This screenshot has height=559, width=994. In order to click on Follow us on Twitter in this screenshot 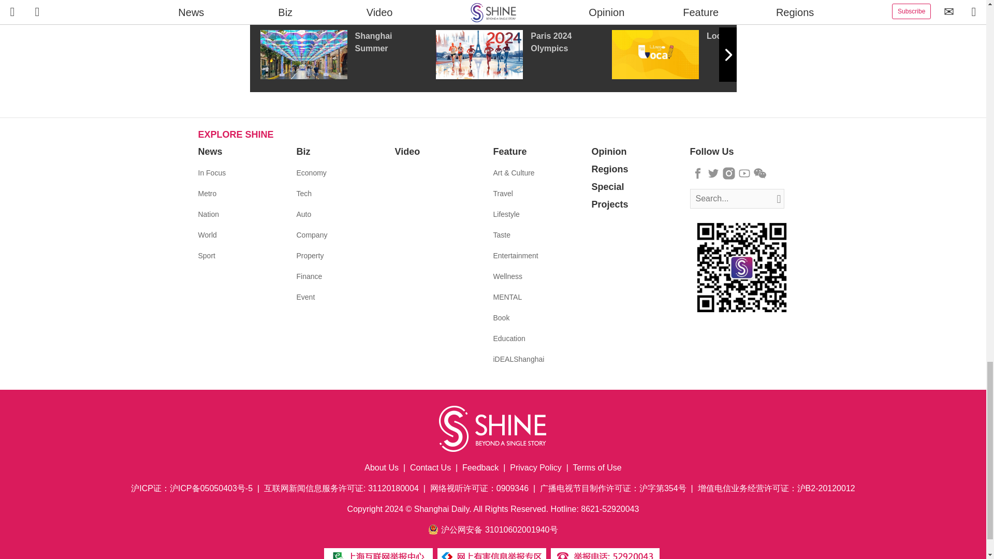, I will do `click(713, 173)`.